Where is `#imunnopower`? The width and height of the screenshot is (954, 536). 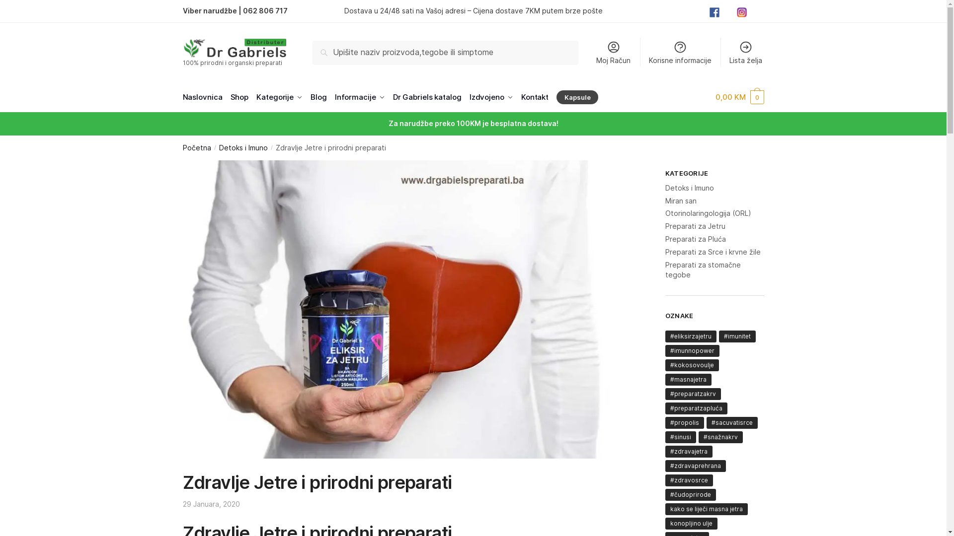 #imunnopower is located at coordinates (693, 351).